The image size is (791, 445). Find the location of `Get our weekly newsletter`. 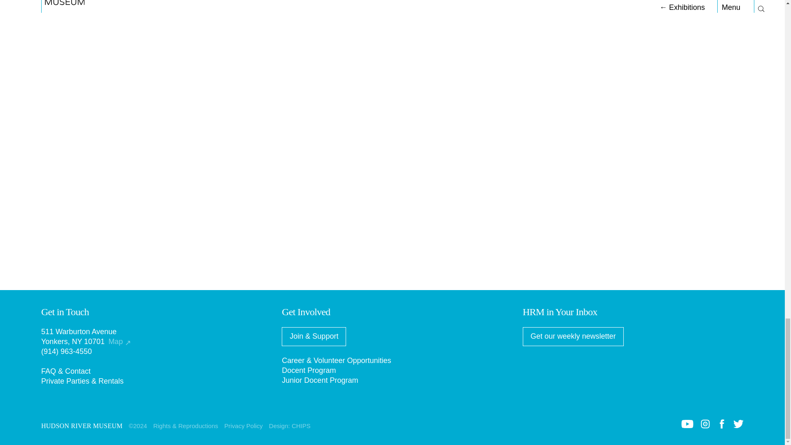

Get our weekly newsletter is located at coordinates (573, 336).